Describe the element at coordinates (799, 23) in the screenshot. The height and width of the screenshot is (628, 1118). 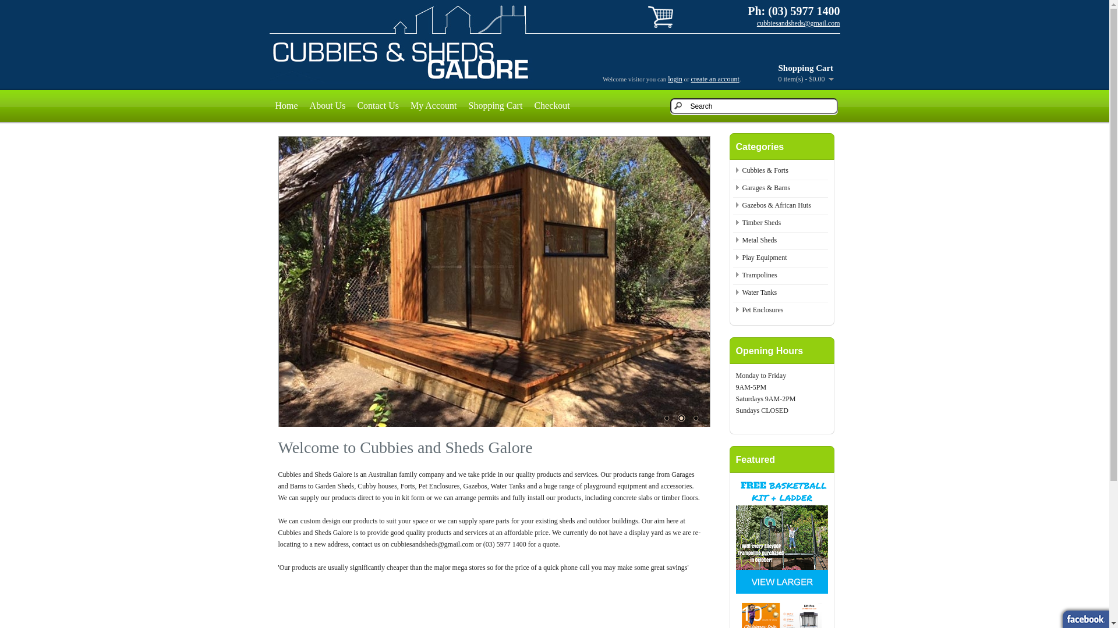
I see `cubbiesandsheds@gmail.com` at that location.